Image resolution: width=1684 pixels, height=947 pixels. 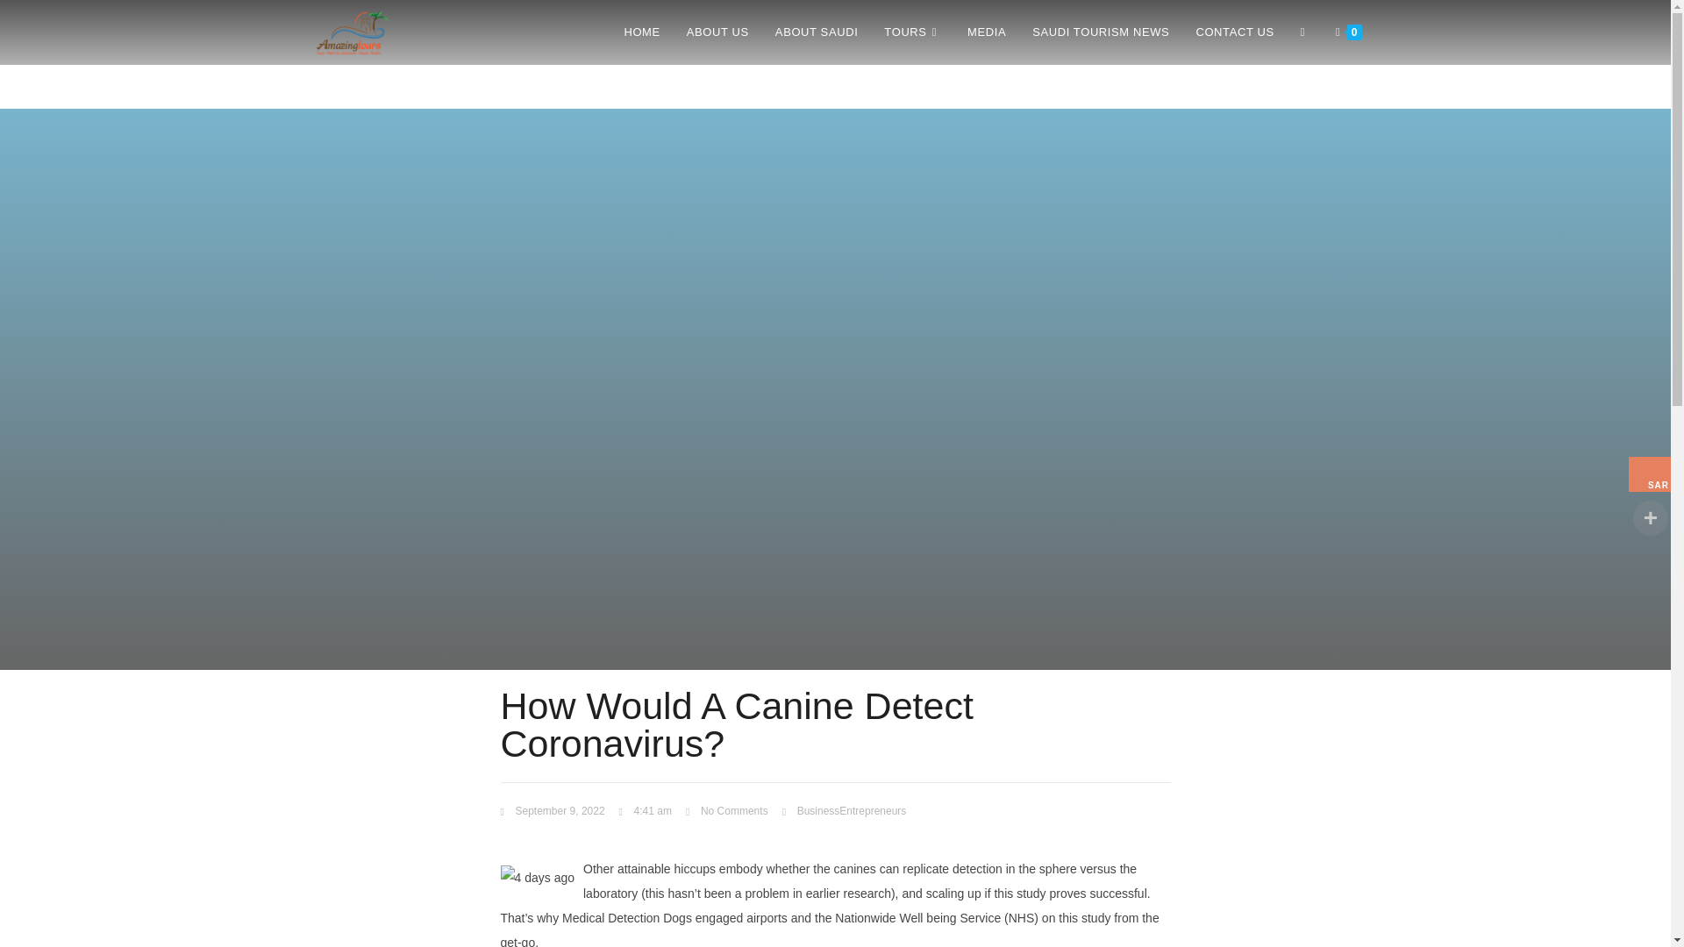 What do you see at coordinates (553, 812) in the screenshot?
I see `September 9, 2022` at bounding box center [553, 812].